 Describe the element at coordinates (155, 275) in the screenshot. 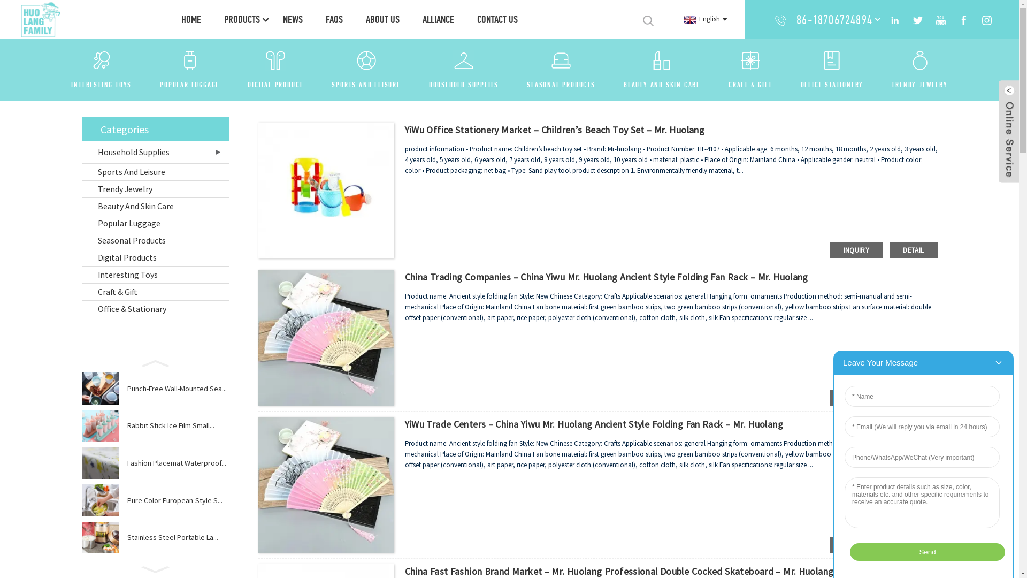

I see `Interesting Toys` at that location.